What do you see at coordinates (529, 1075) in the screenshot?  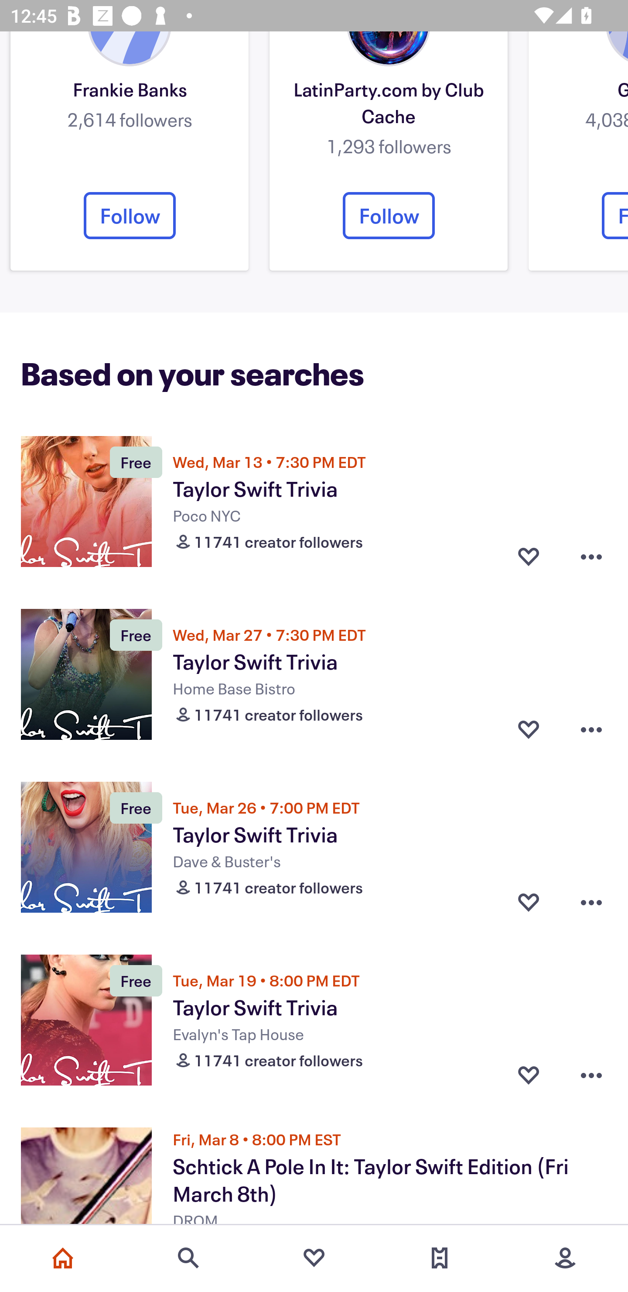 I see `Favorite button` at bounding box center [529, 1075].